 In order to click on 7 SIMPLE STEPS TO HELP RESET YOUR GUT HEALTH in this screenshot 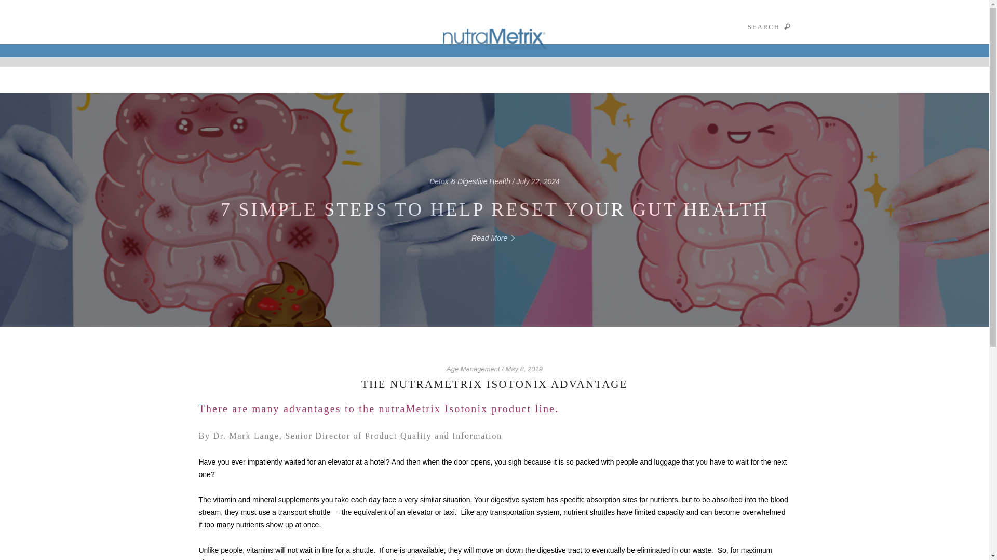, I will do `click(494, 209)`.